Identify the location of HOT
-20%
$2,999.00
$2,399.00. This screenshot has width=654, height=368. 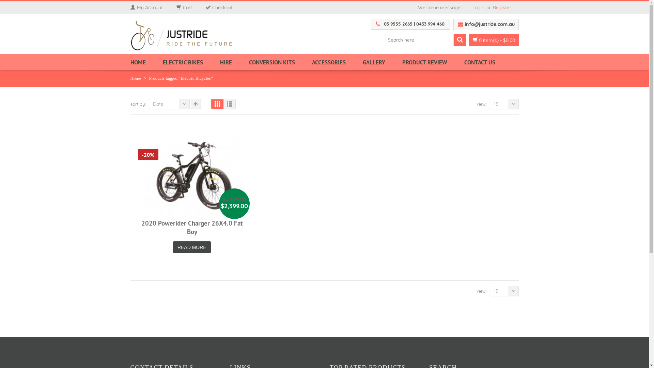
(192, 175).